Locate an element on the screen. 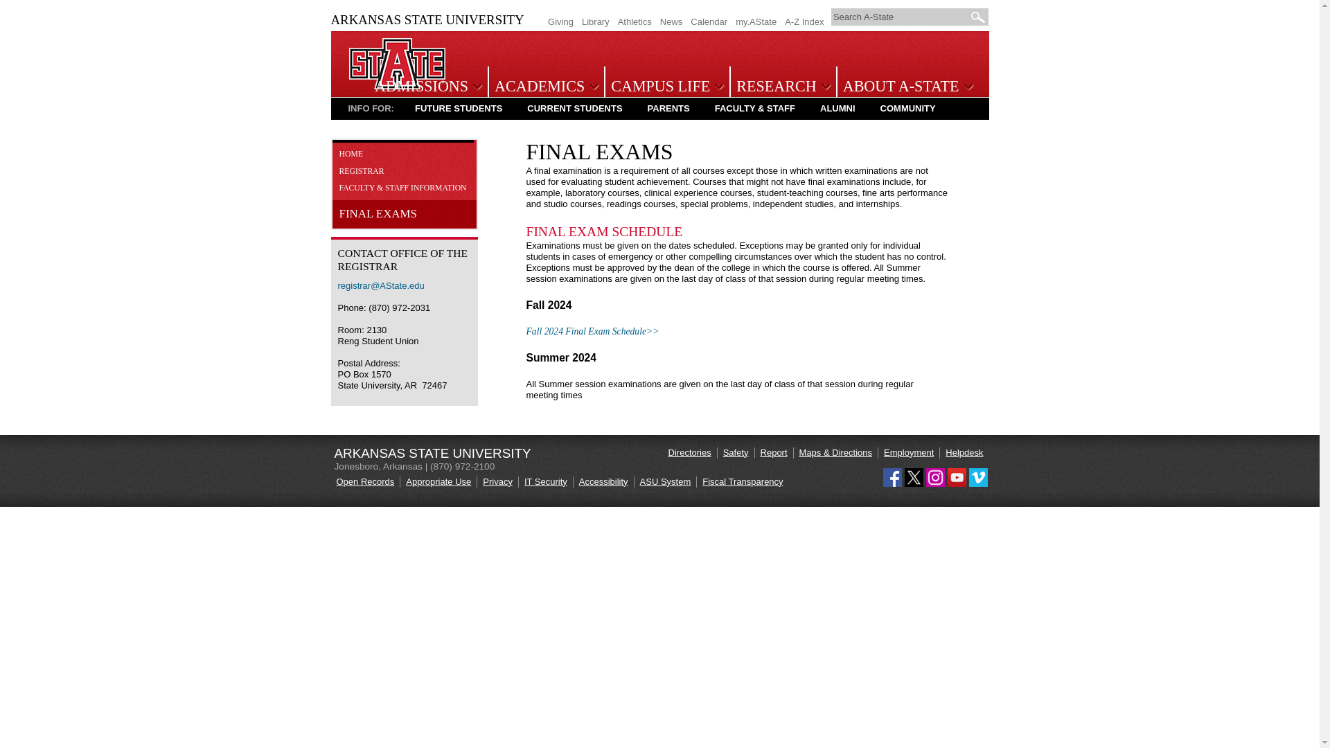 The image size is (1330, 748). ADMISSIONS is located at coordinates (425, 87).